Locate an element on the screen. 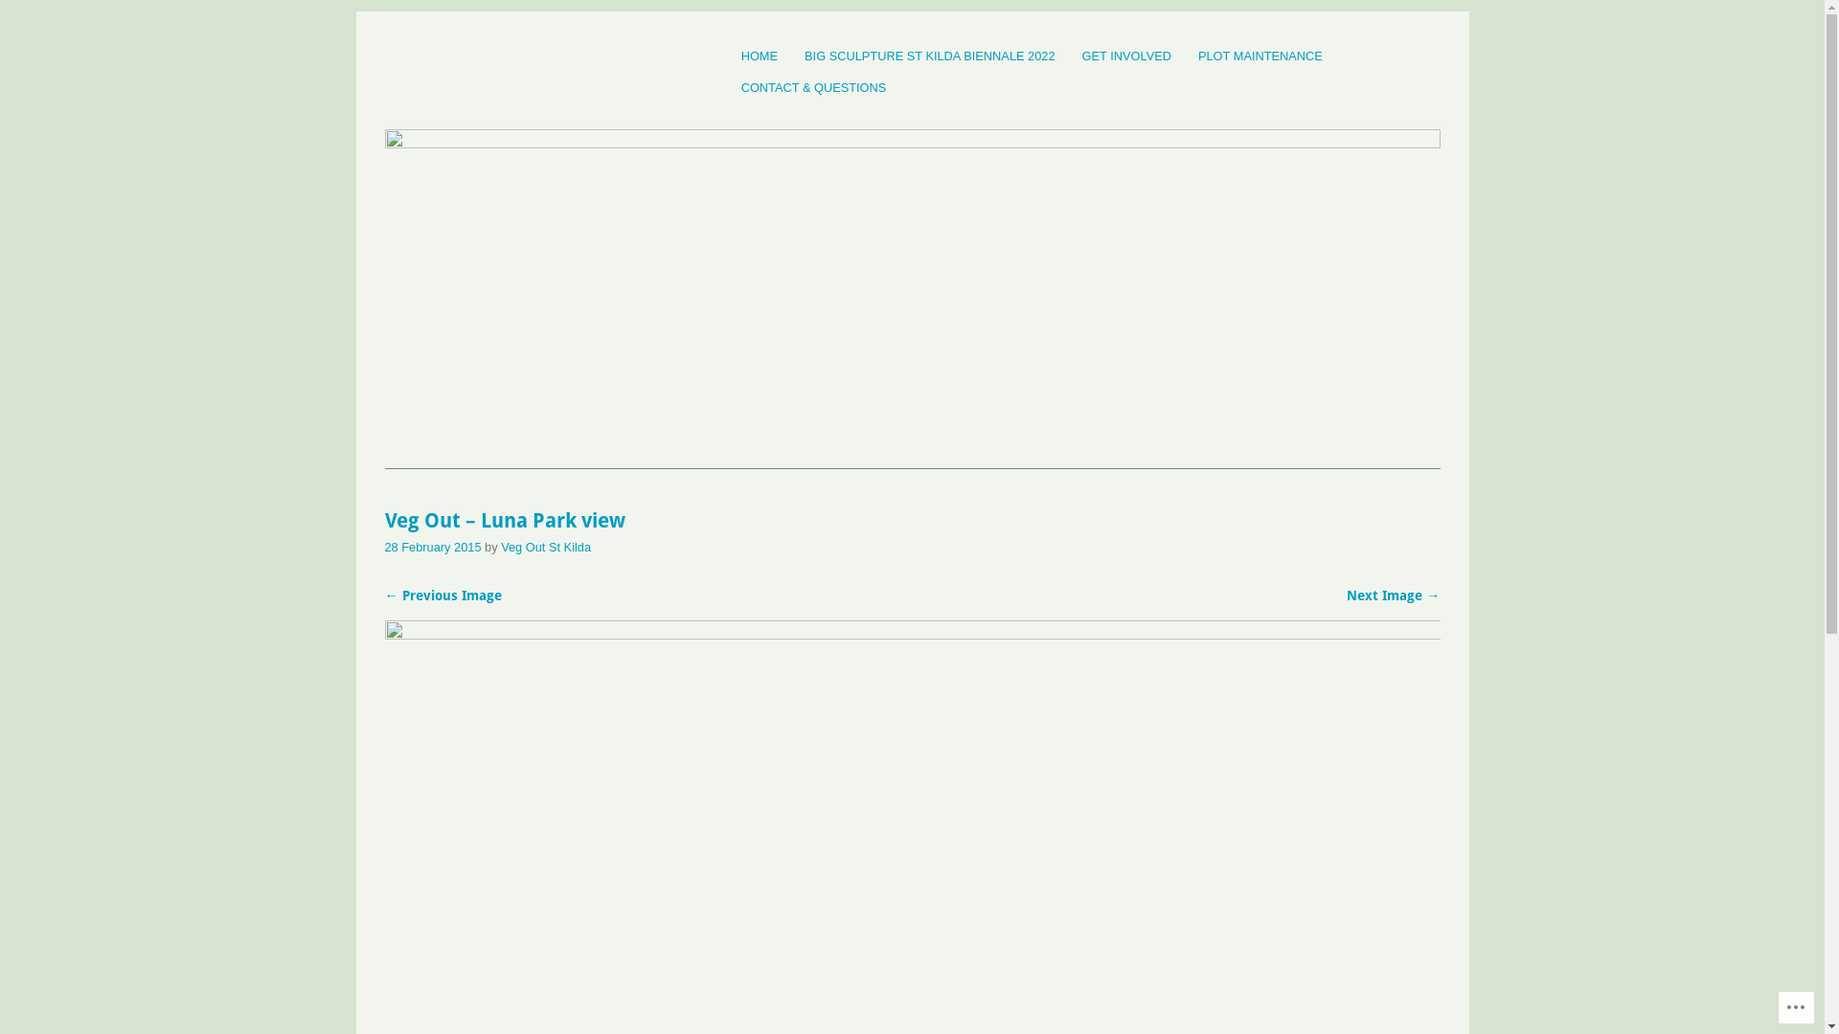  HOME is located at coordinates (760, 56).